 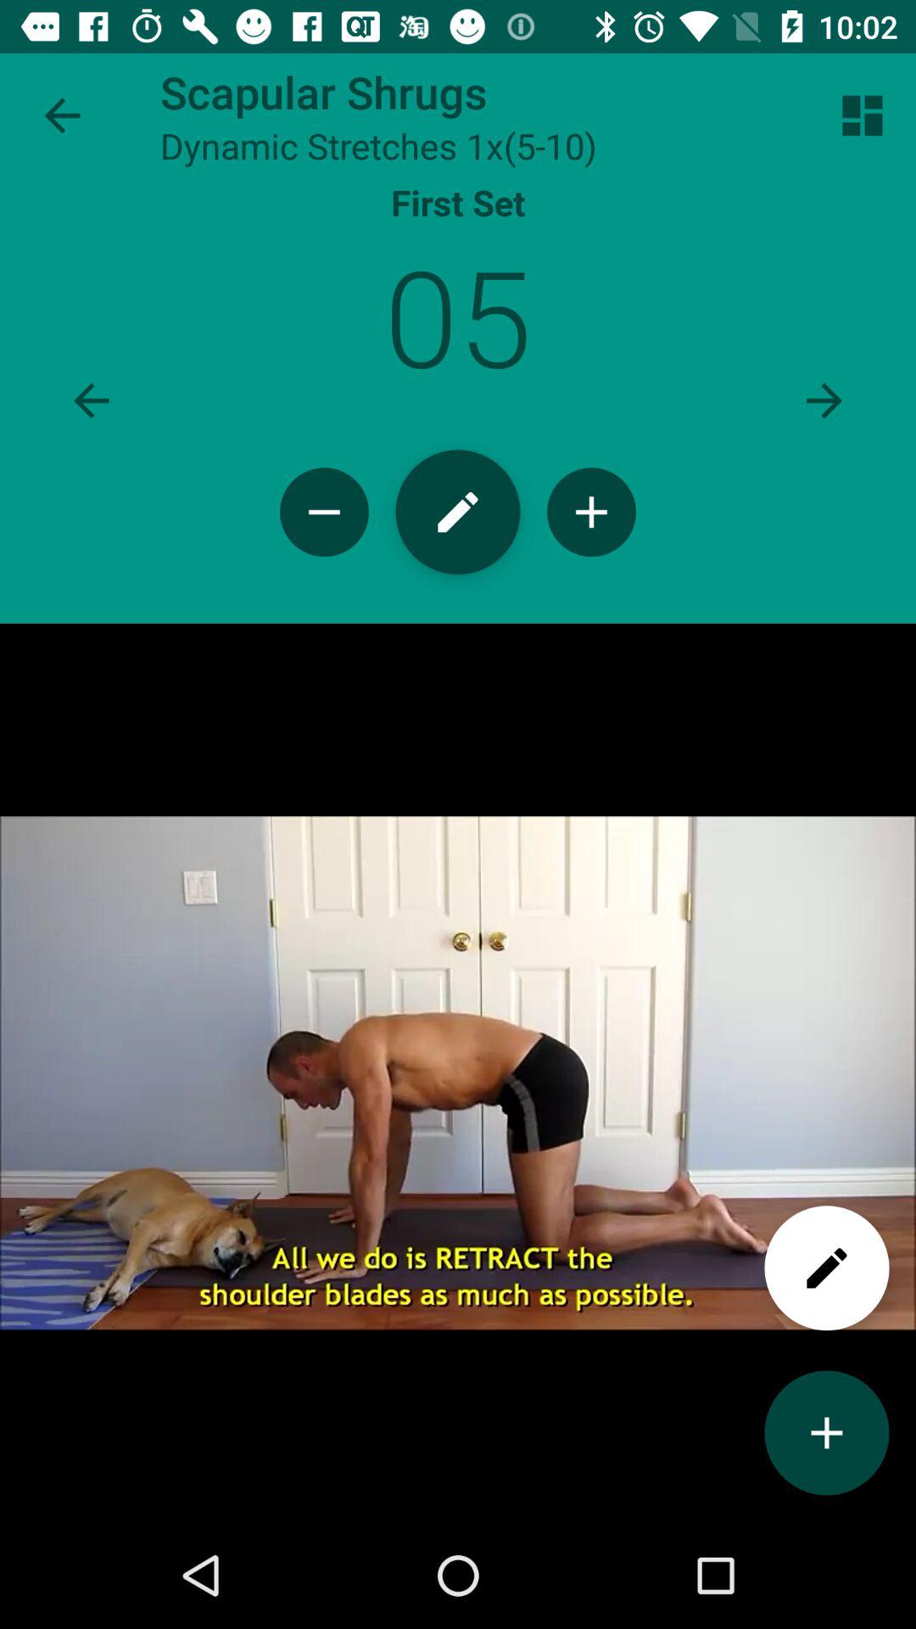 What do you see at coordinates (824, 400) in the screenshot?
I see `toggle next` at bounding box center [824, 400].